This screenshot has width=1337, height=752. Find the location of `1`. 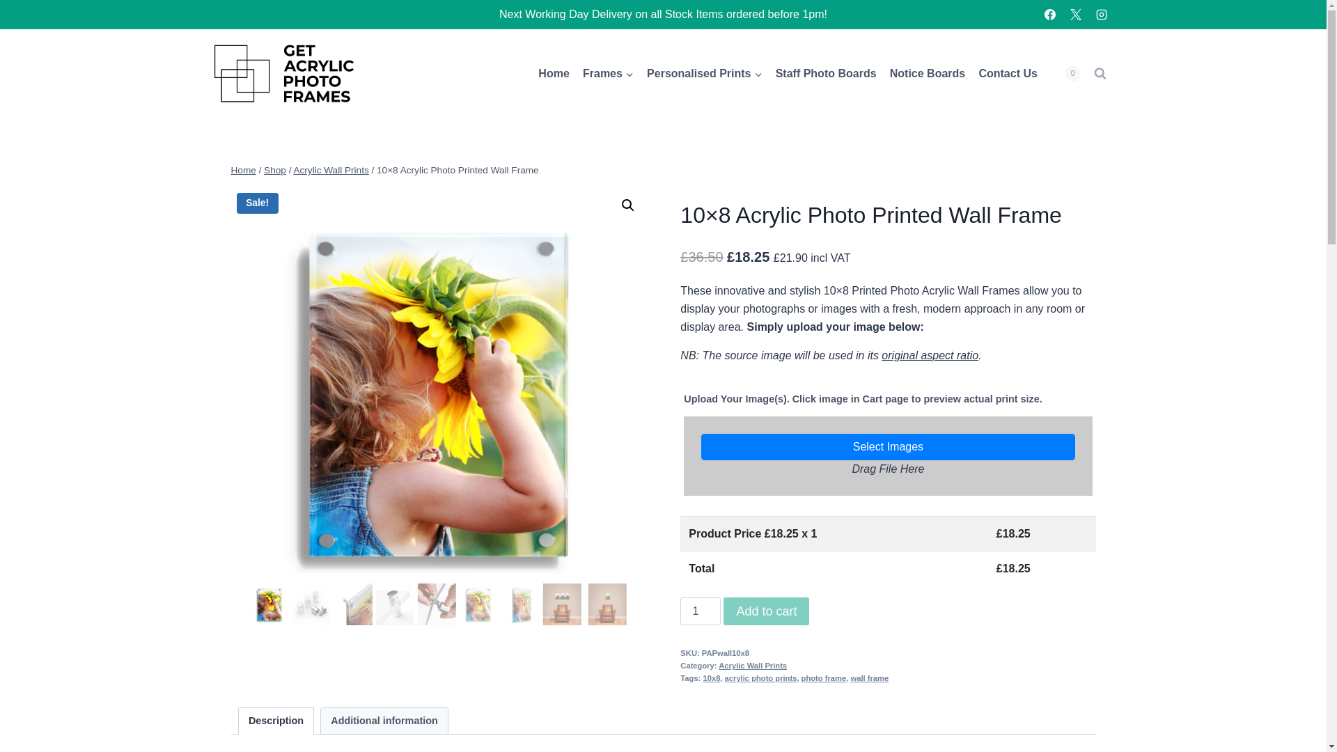

1 is located at coordinates (701, 611).